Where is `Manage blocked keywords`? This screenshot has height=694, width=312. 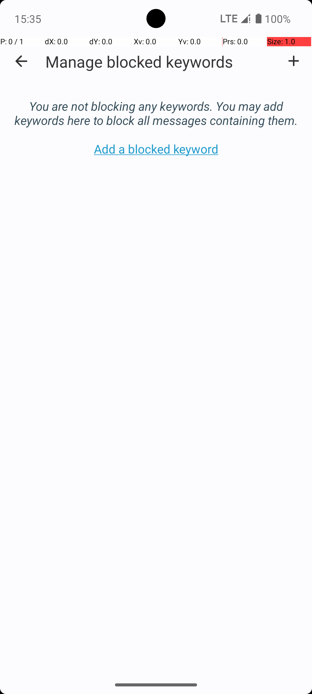
Manage blocked keywords is located at coordinates (139, 61).